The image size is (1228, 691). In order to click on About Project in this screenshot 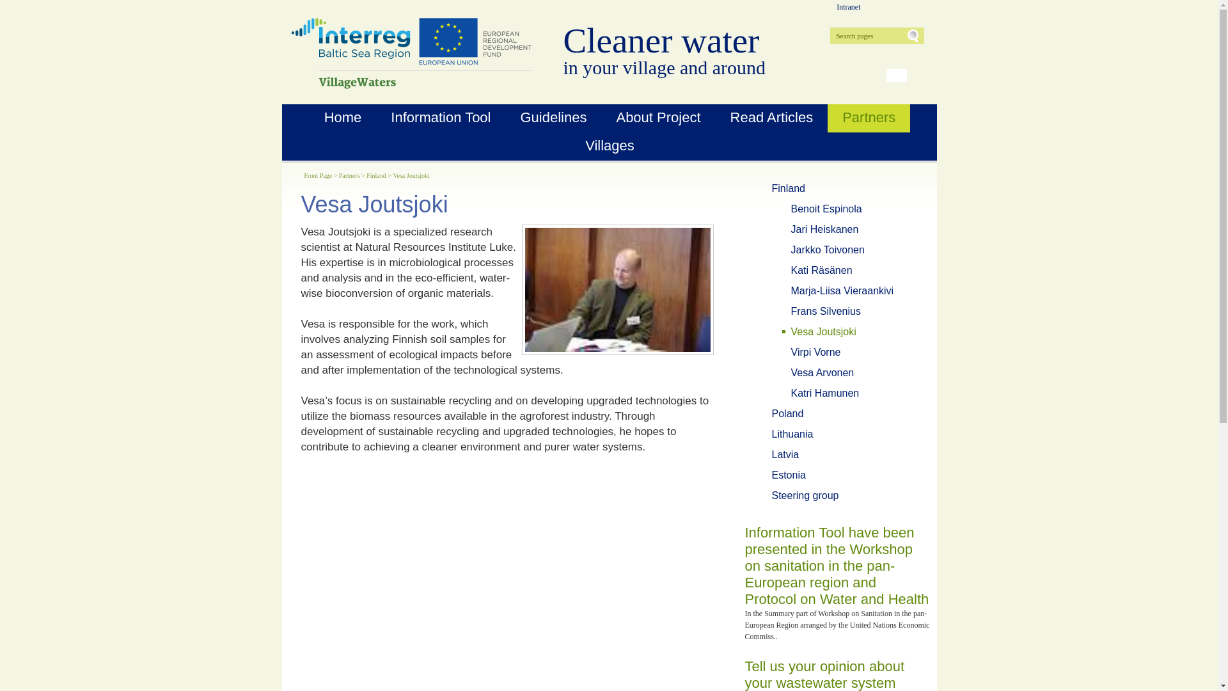, I will do `click(657, 118)`.